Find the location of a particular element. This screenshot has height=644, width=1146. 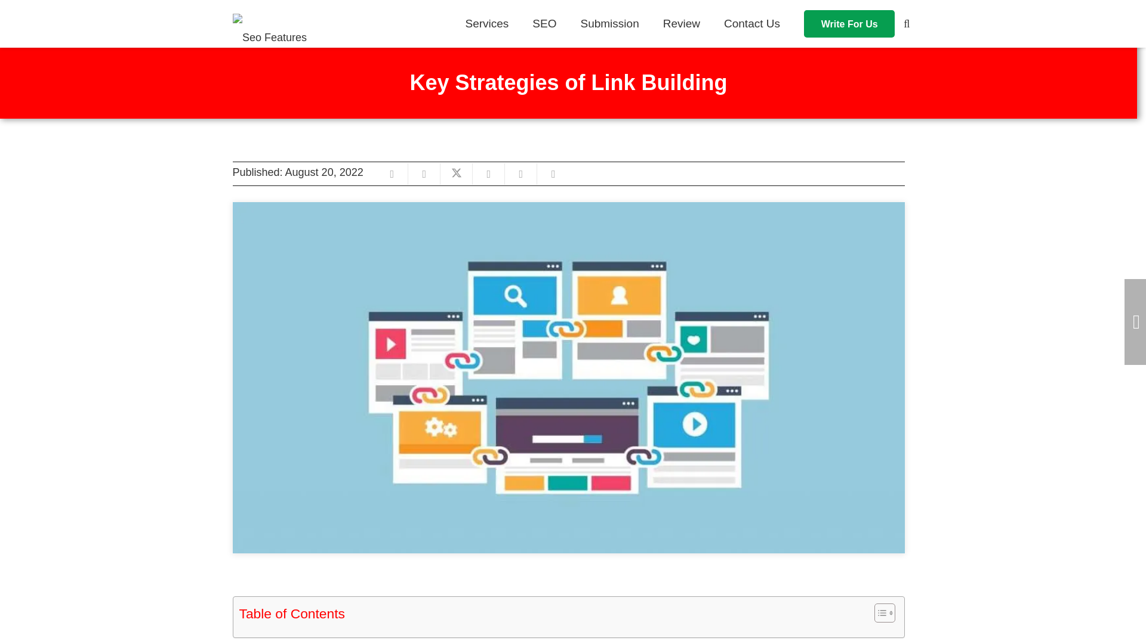

Submission is located at coordinates (609, 24).